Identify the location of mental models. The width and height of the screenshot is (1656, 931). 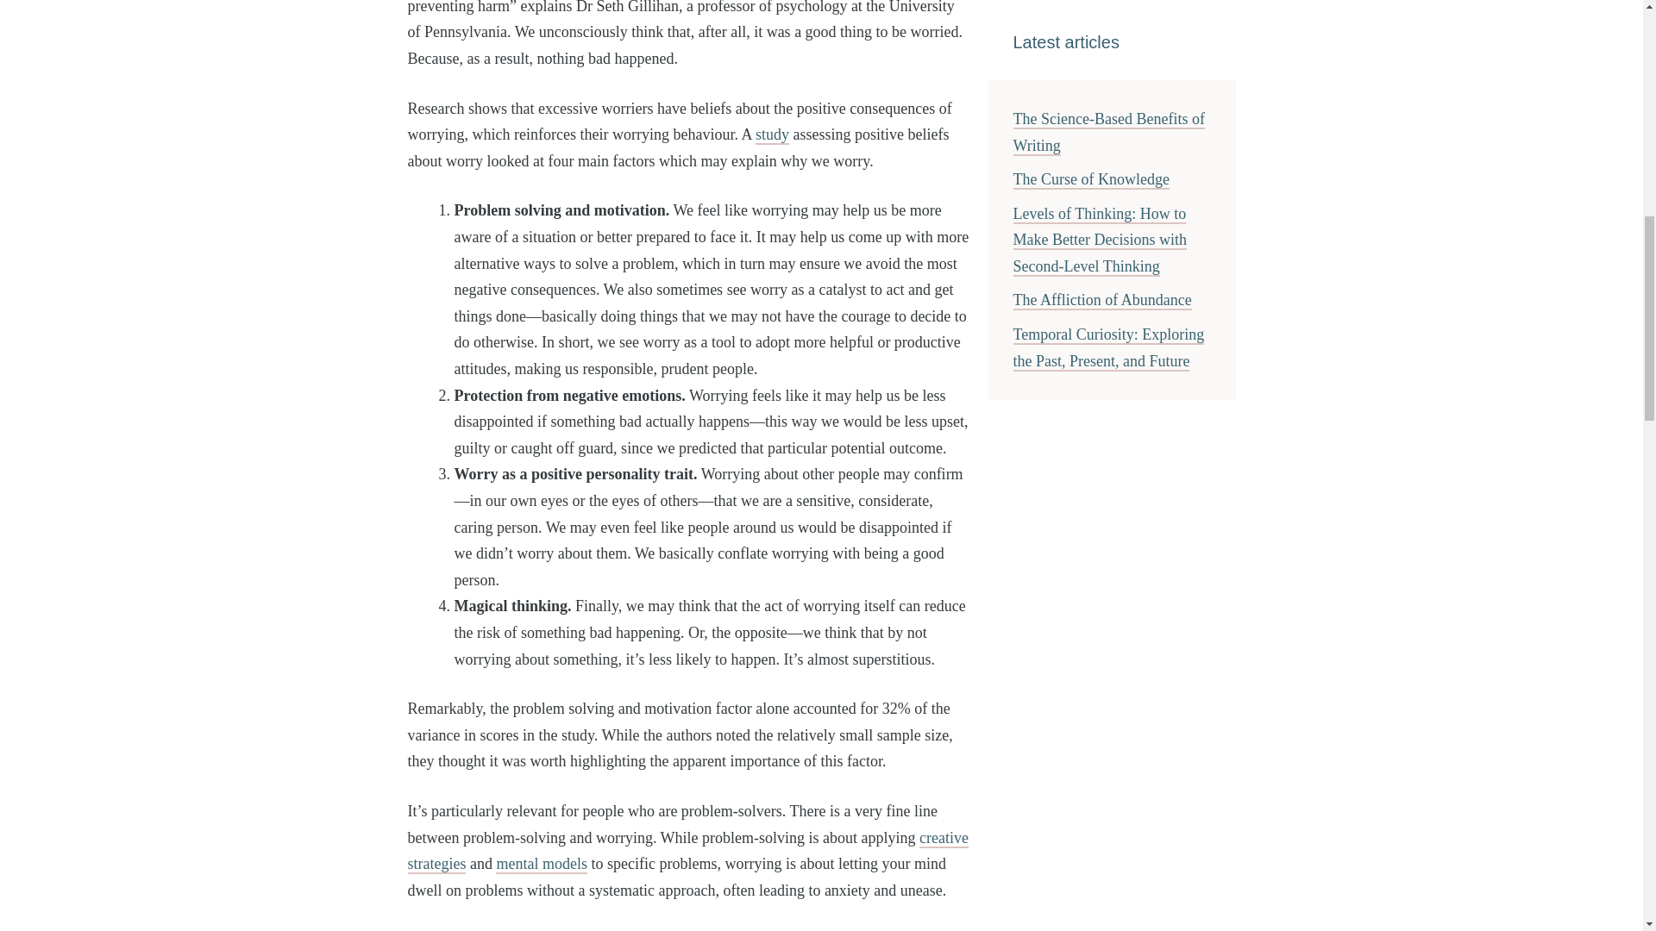
(540, 865).